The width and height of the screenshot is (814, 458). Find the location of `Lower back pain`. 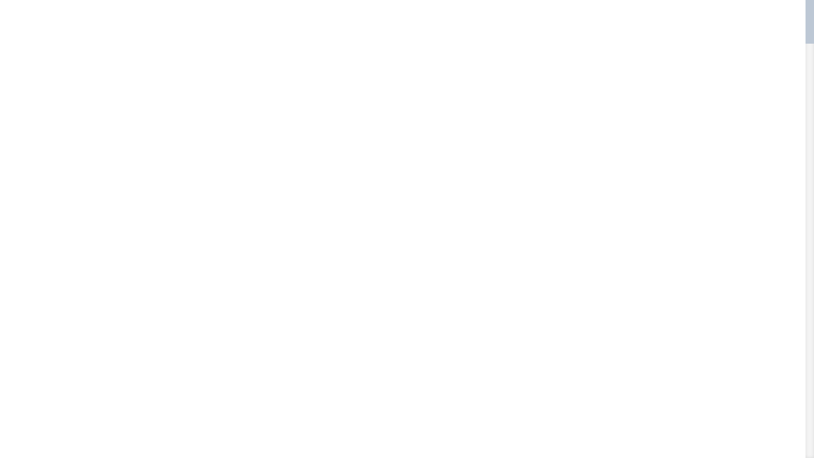

Lower back pain is located at coordinates (325, 306).